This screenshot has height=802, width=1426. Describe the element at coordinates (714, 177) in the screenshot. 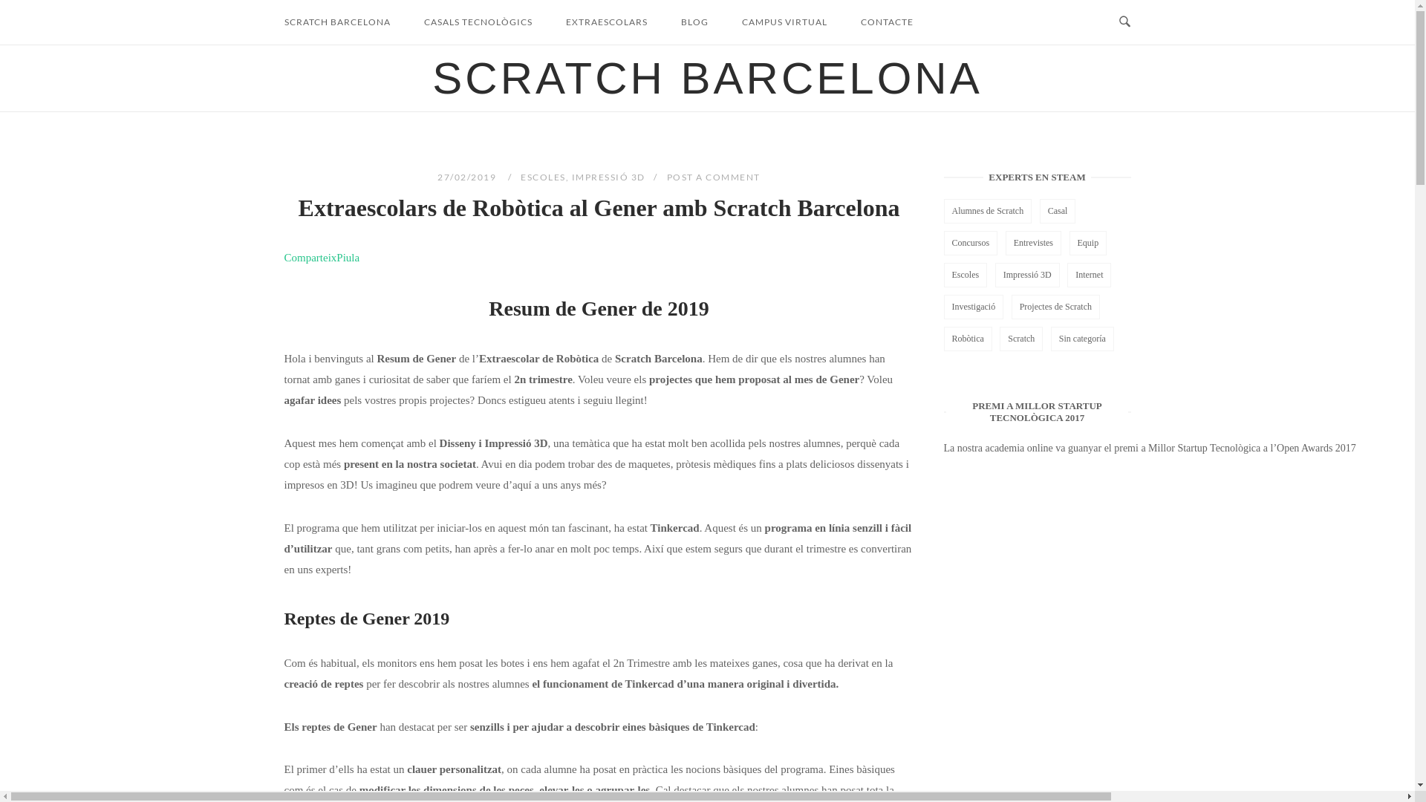

I see `POST A COMMENT` at that location.